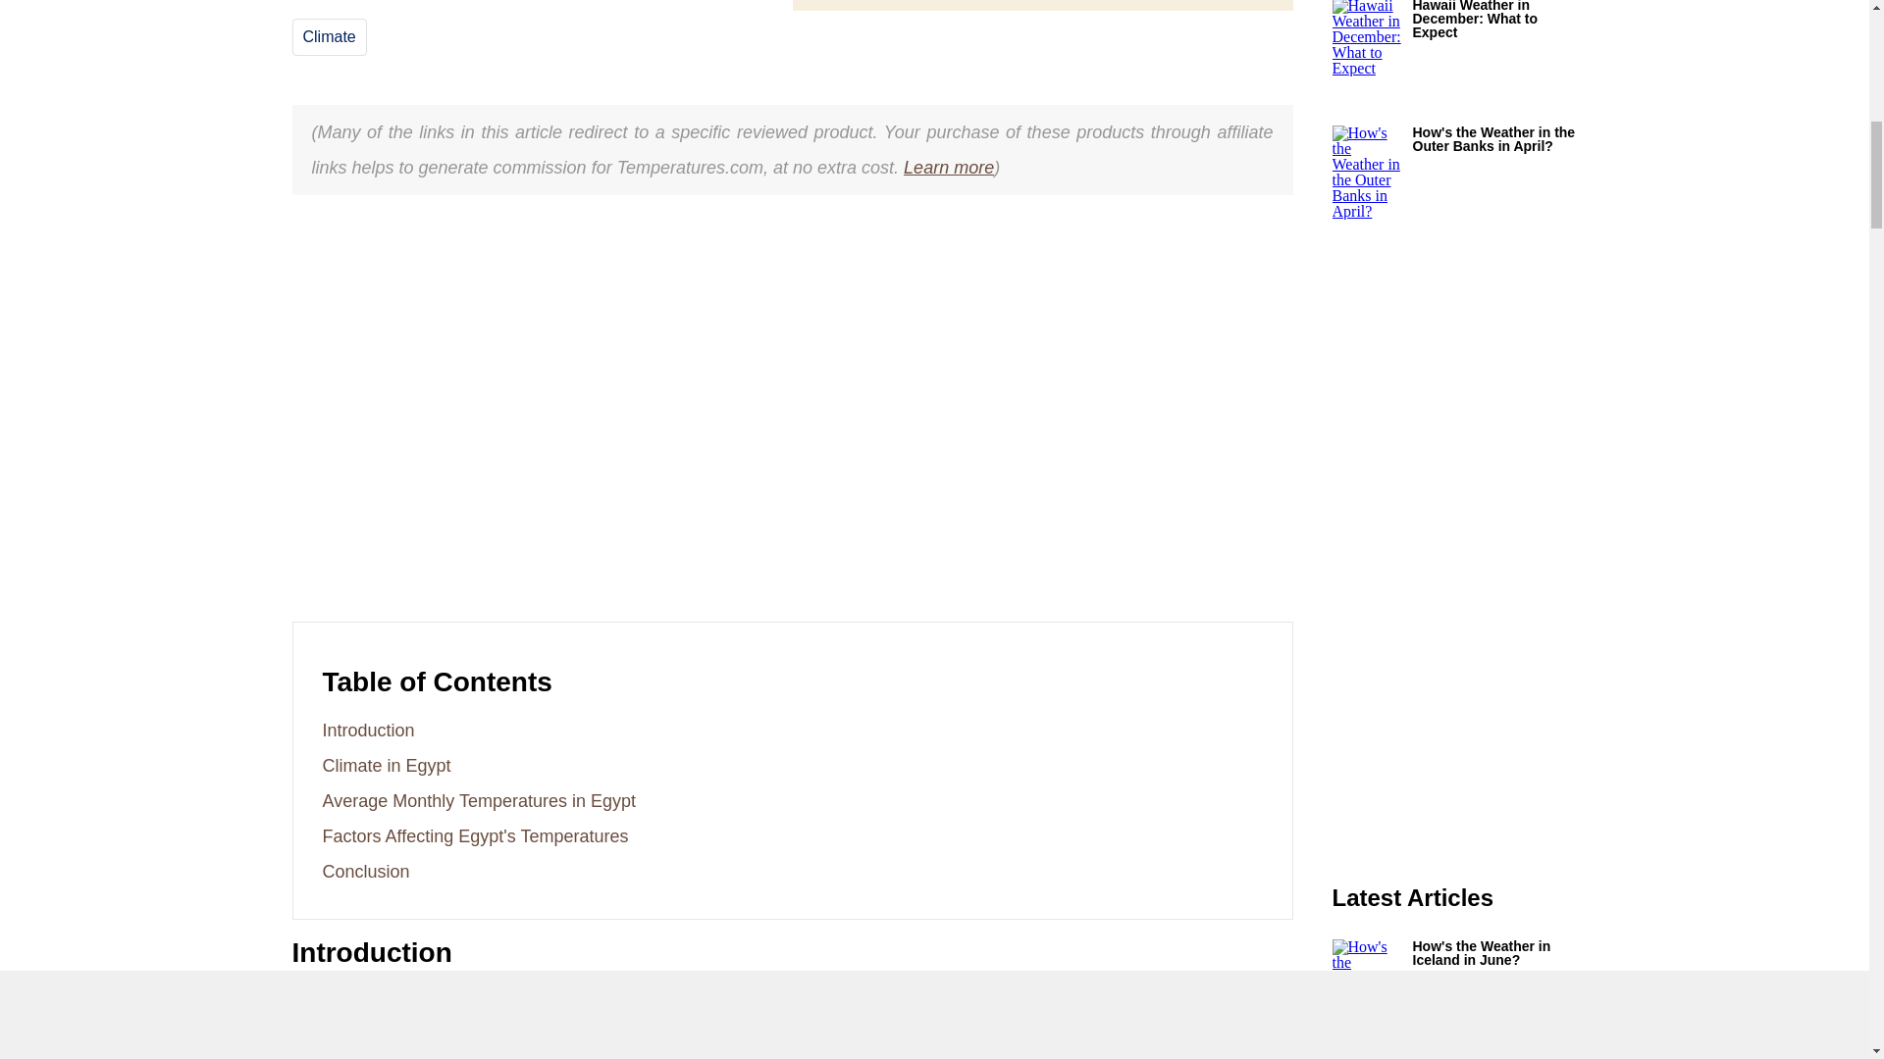 This screenshot has height=1059, width=1884. I want to click on Factors Affecting Egypt's Temperatures, so click(475, 835).